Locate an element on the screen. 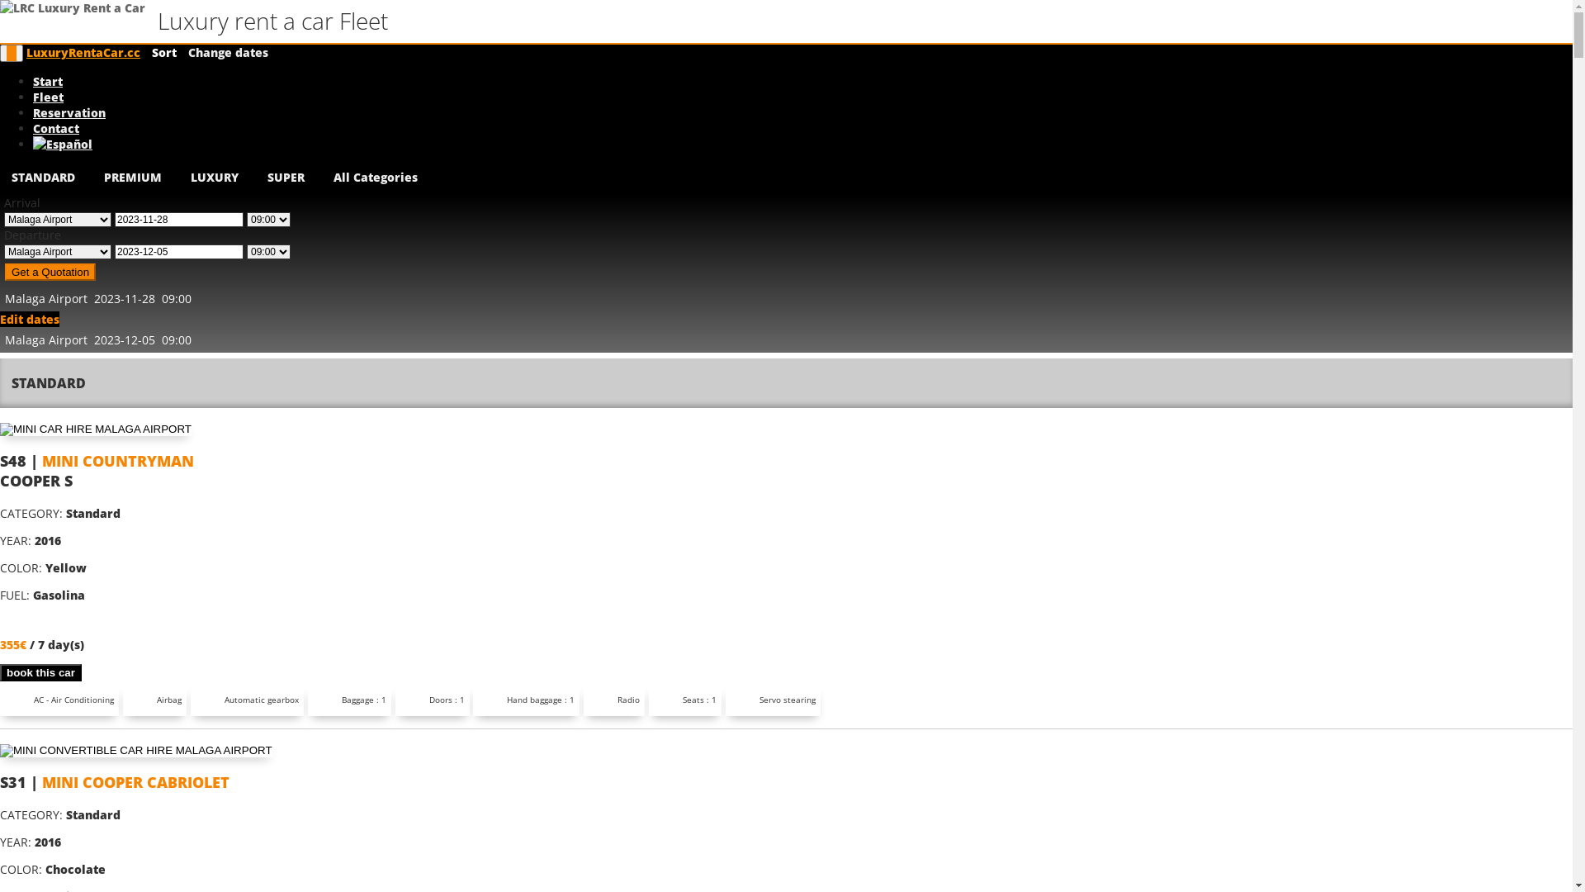 The image size is (1585, 892). Start is located at coordinates (48, 81).